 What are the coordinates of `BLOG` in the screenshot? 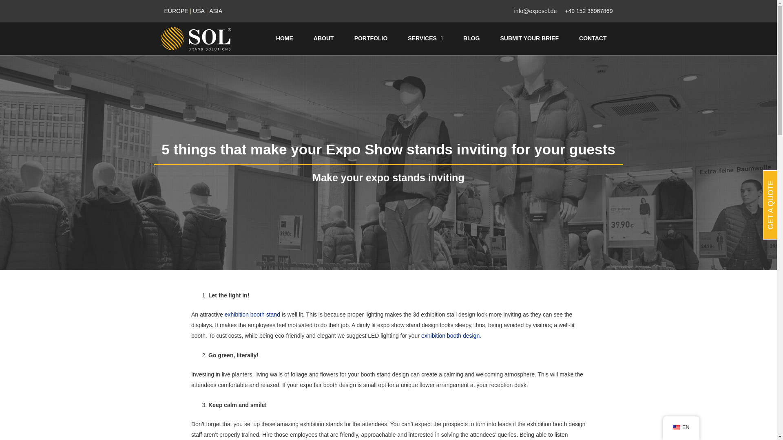 It's located at (471, 38).